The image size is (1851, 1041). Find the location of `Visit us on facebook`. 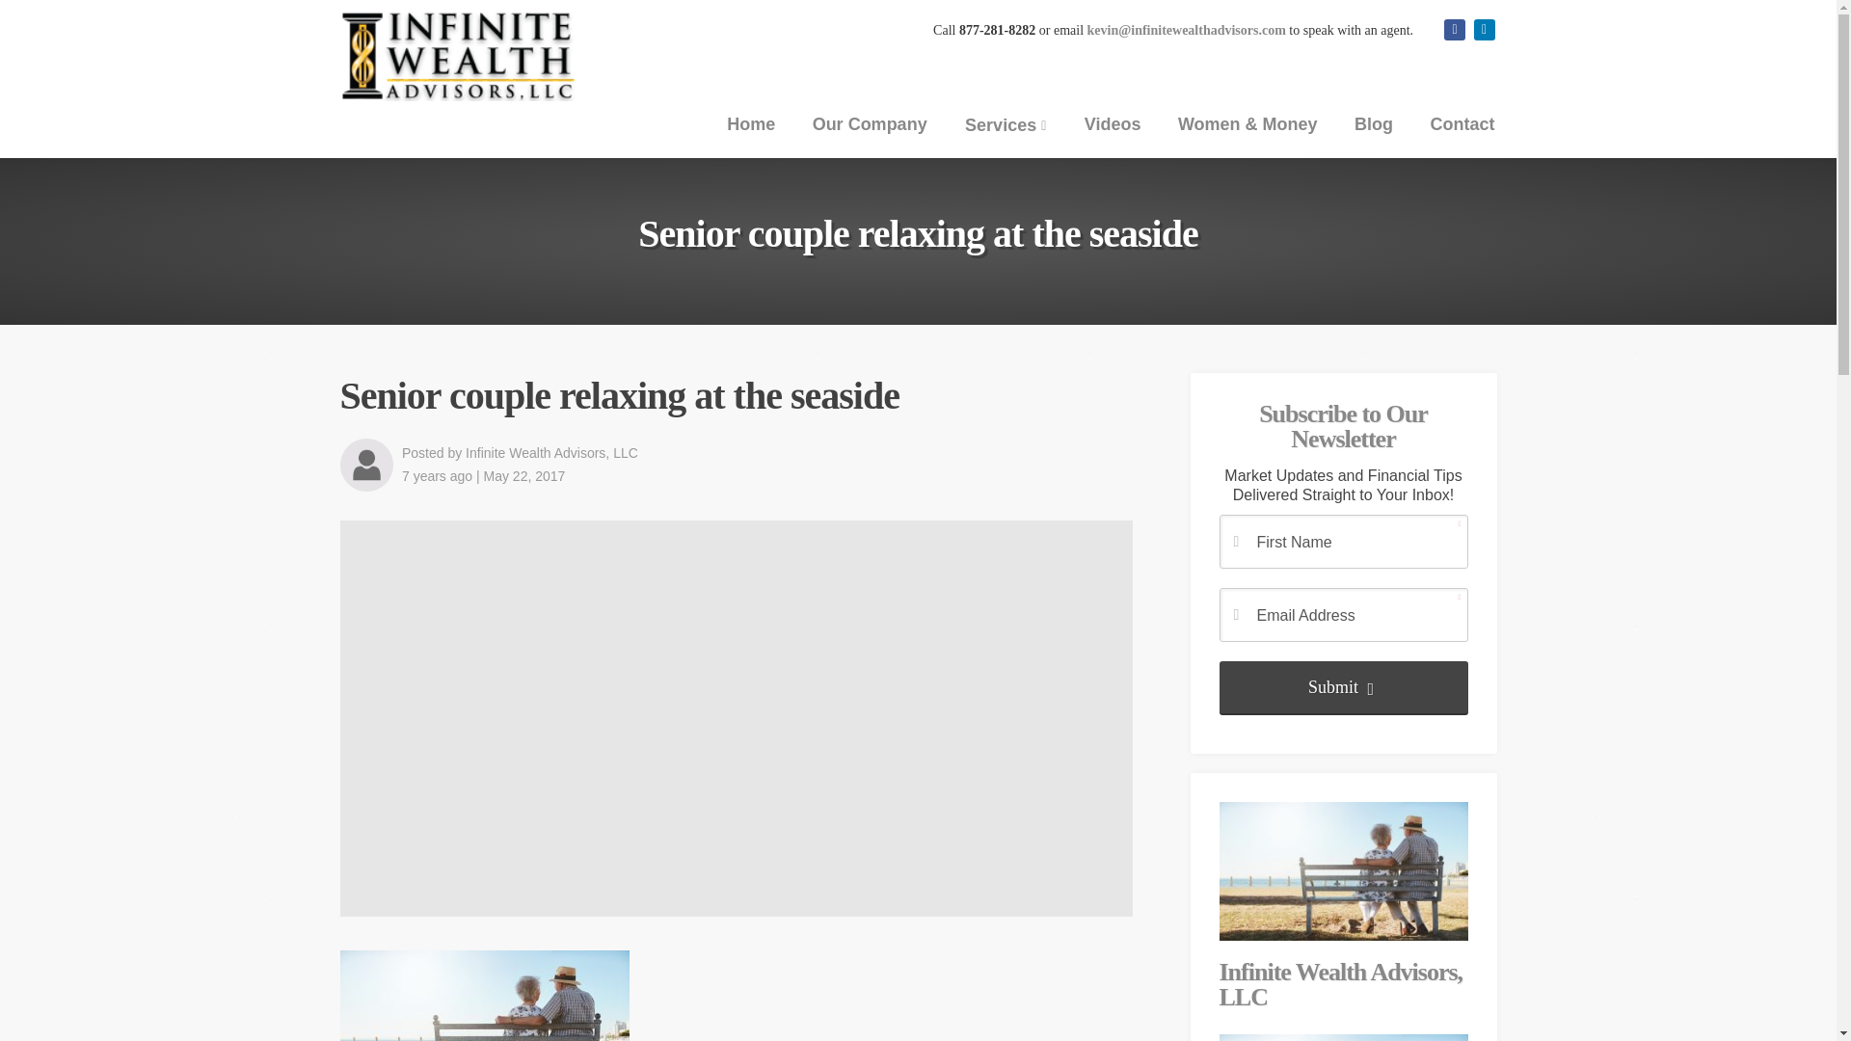

Visit us on facebook is located at coordinates (1454, 30).